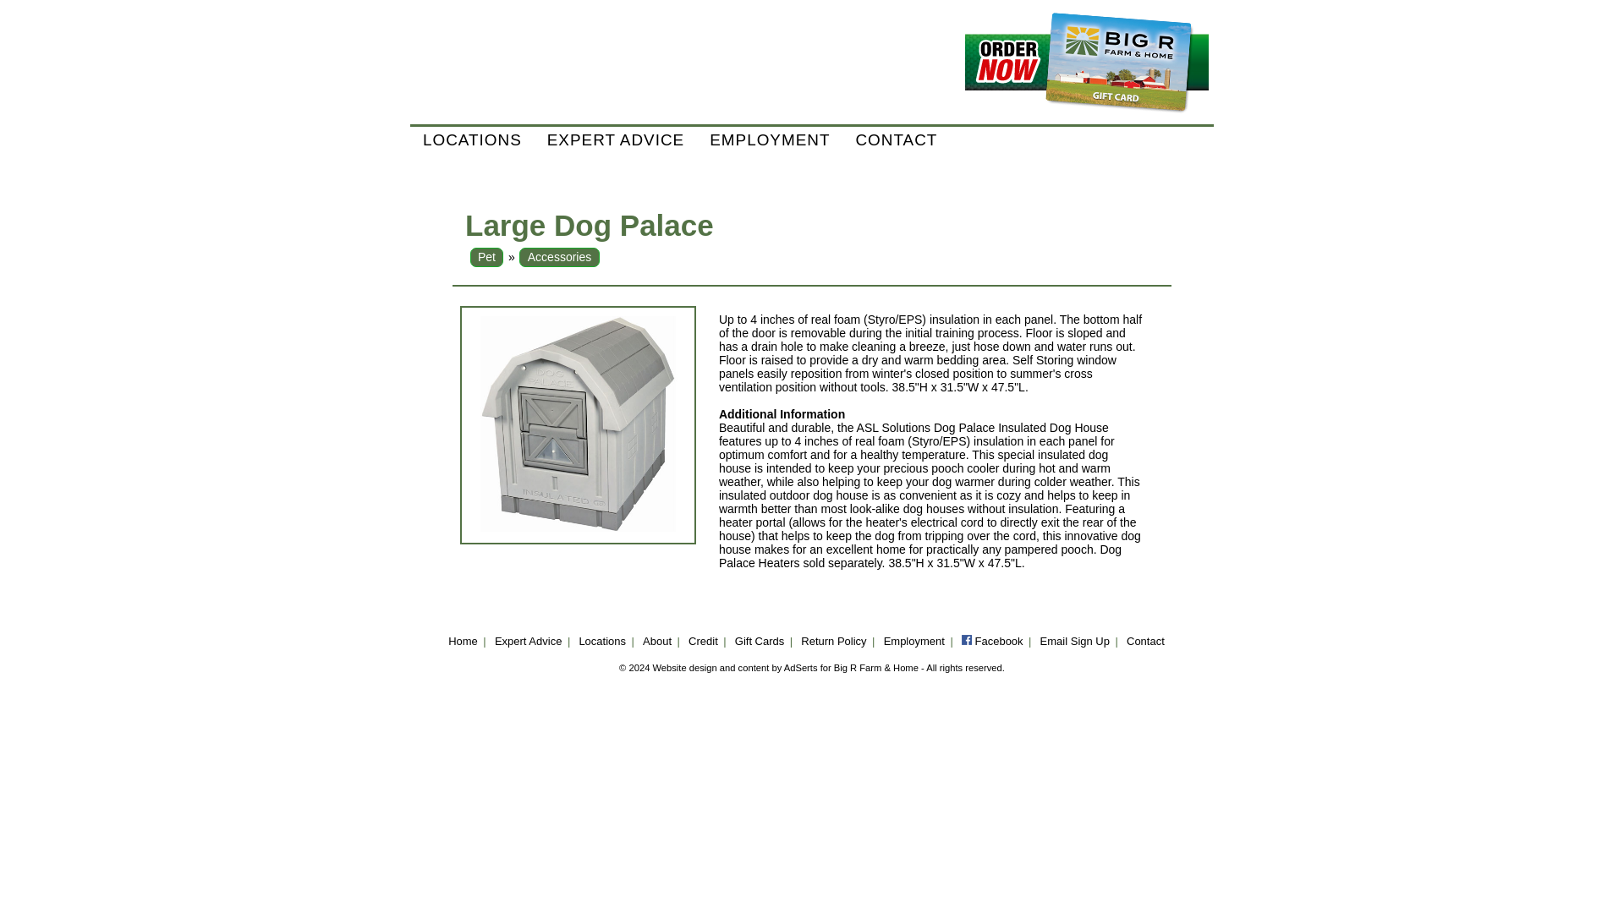 The width and height of the screenshot is (1624, 913). Describe the element at coordinates (528, 641) in the screenshot. I see `Expert Advice` at that location.